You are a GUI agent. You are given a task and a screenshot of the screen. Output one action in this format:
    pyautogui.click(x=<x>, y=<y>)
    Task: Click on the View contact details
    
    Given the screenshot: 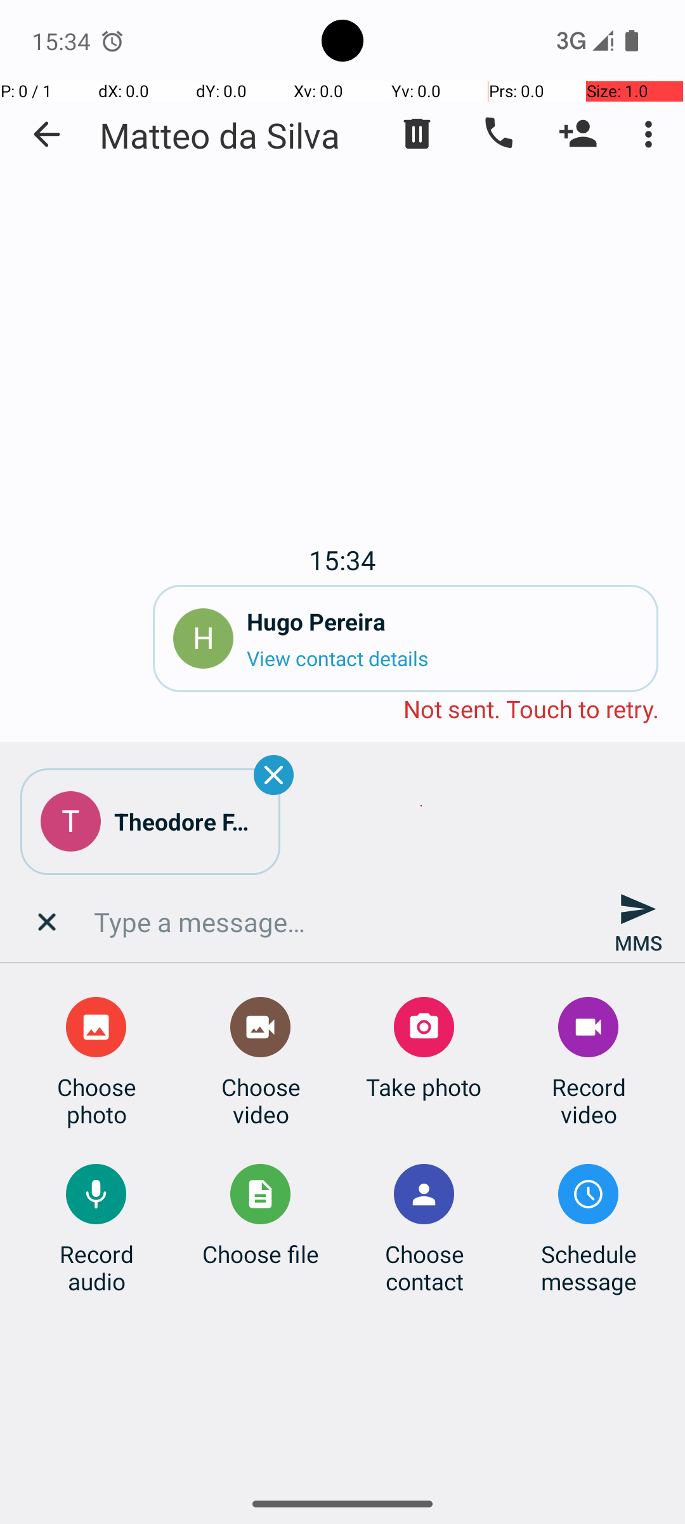 What is the action you would take?
    pyautogui.click(x=443, y=658)
    